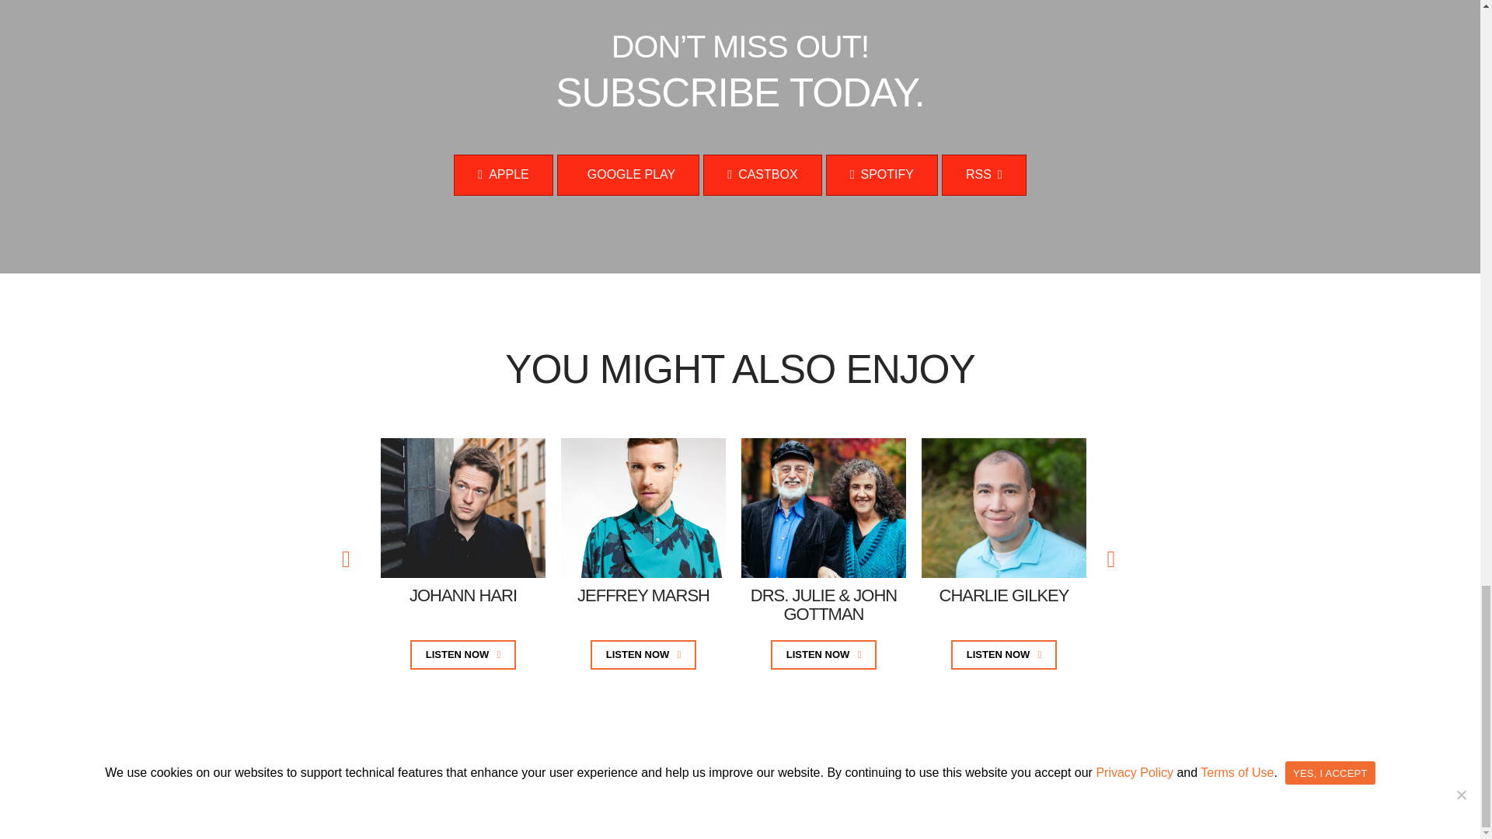  I want to click on GOOGLE PLAY, so click(628, 174).